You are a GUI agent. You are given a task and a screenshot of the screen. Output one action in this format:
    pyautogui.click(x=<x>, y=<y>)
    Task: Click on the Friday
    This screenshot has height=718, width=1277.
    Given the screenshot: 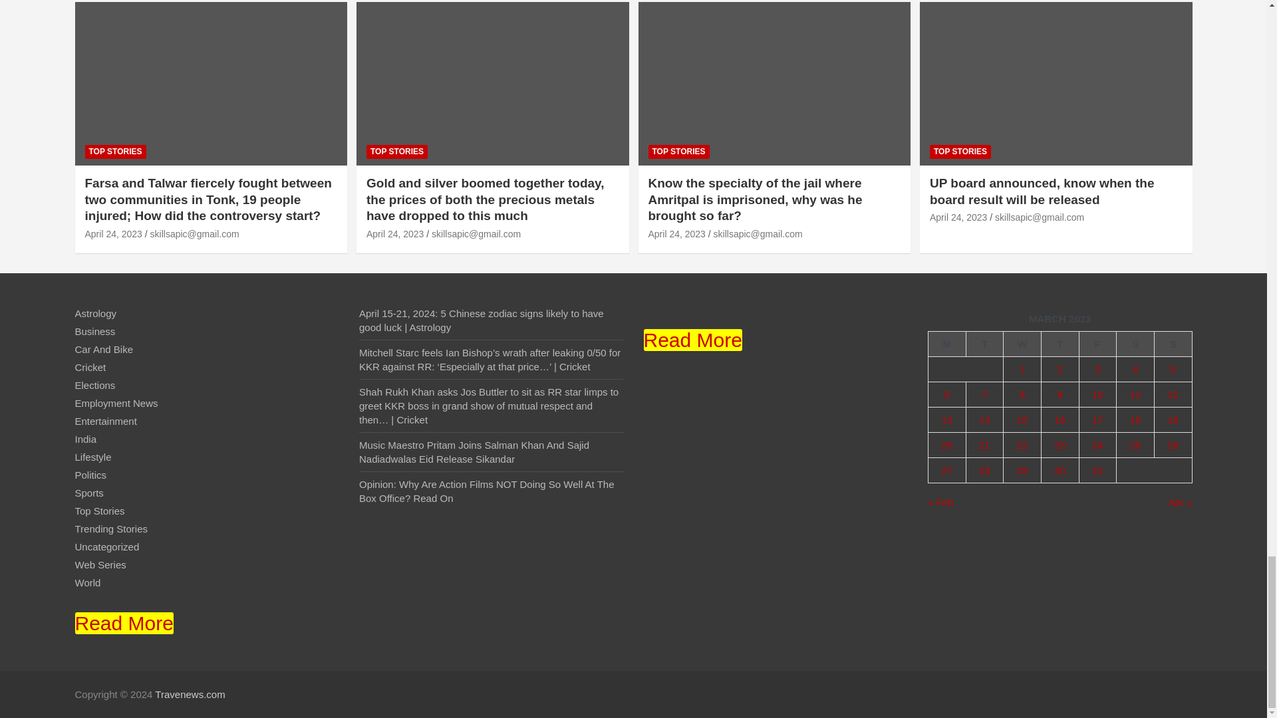 What is the action you would take?
    pyautogui.click(x=1097, y=343)
    